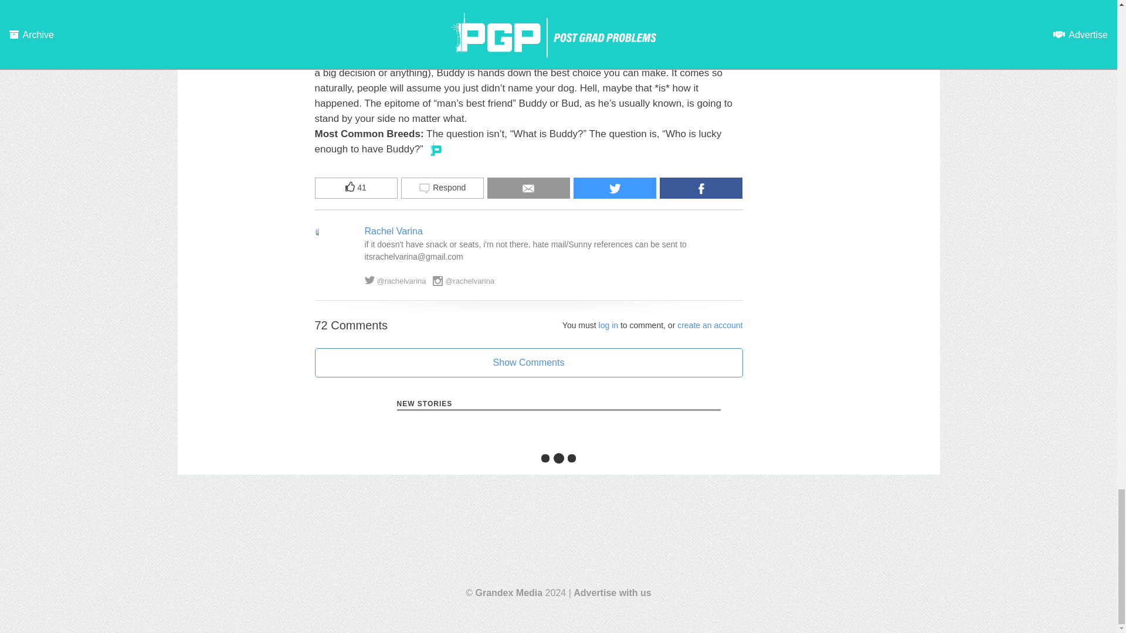 This screenshot has height=633, width=1126. I want to click on create an account, so click(710, 325).